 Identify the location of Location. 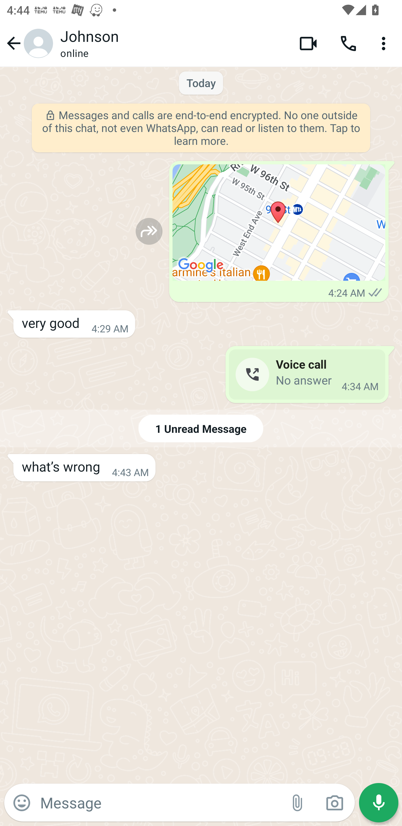
(279, 223).